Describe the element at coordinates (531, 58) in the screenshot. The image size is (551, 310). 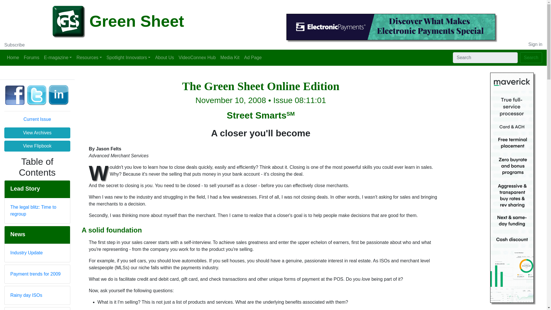
I see `Search` at that location.